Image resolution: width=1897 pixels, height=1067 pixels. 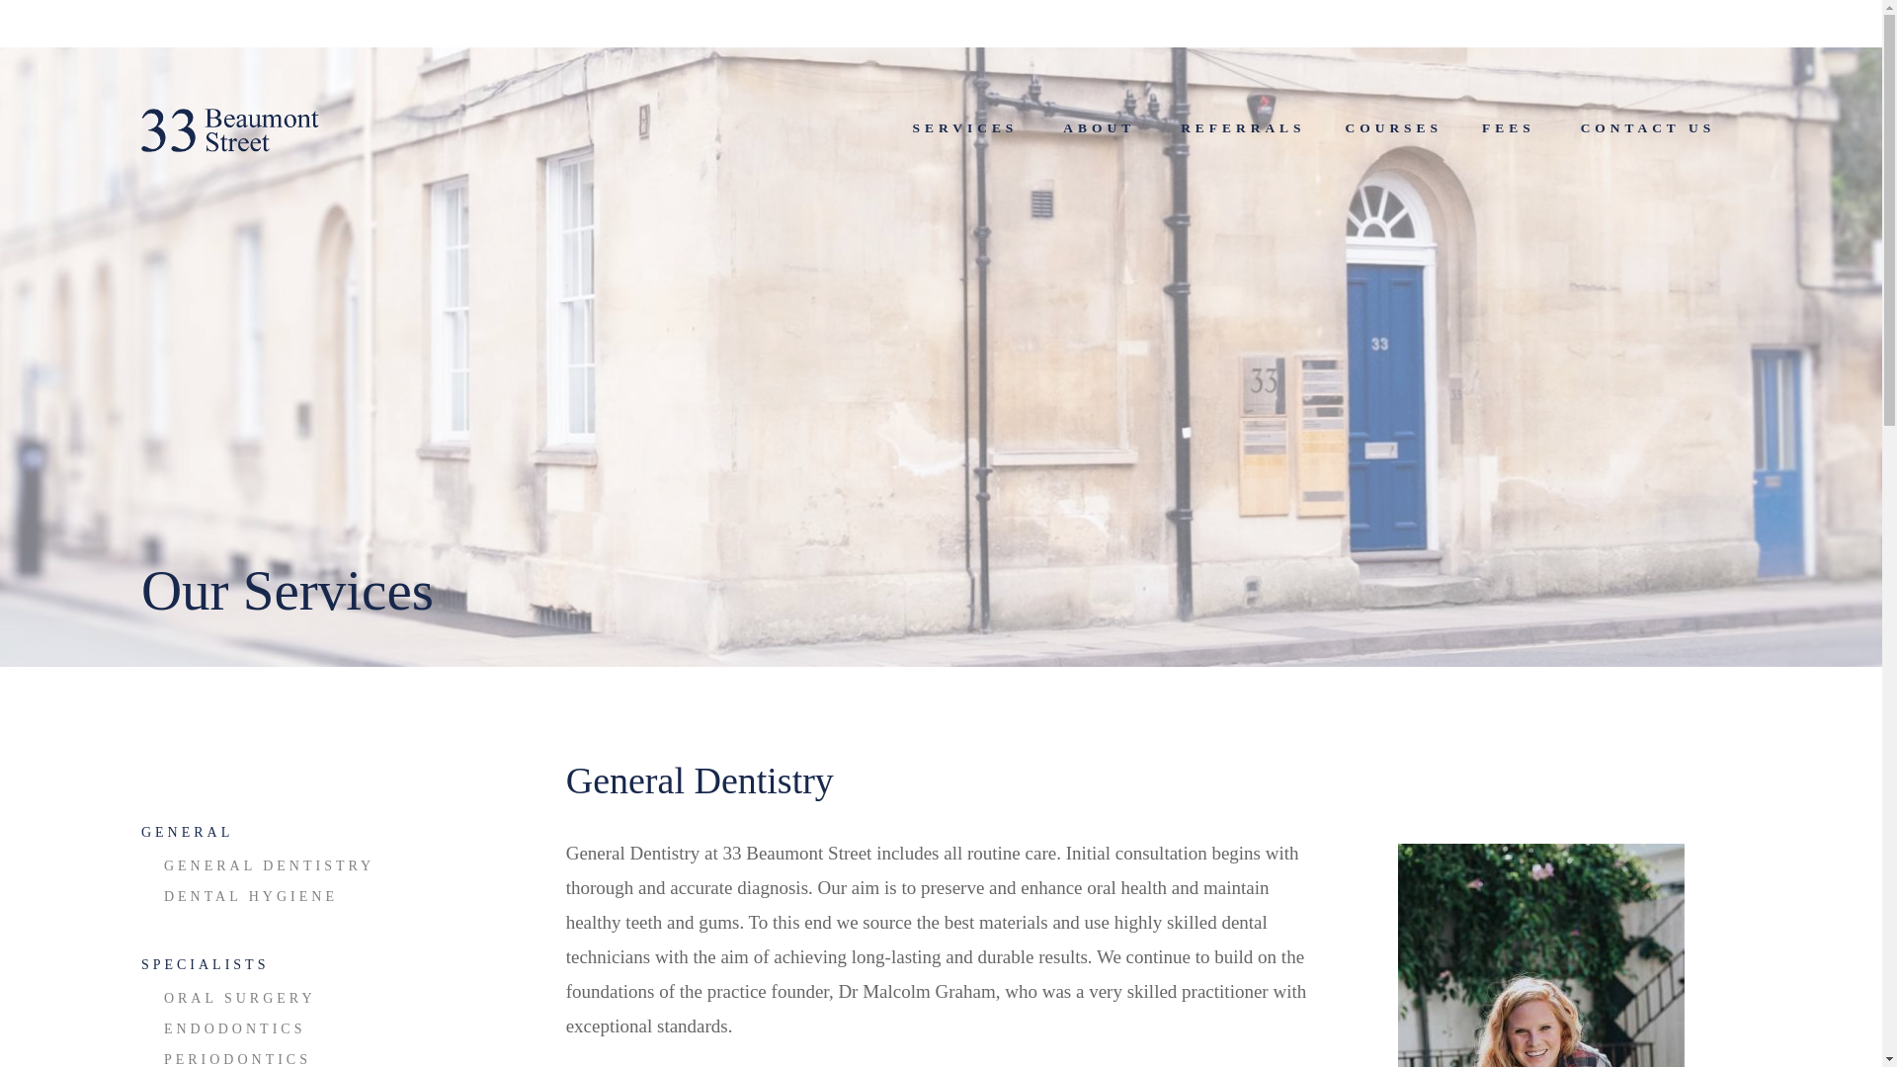 What do you see at coordinates (240, 998) in the screenshot?
I see `ORAL SURGERY` at bounding box center [240, 998].